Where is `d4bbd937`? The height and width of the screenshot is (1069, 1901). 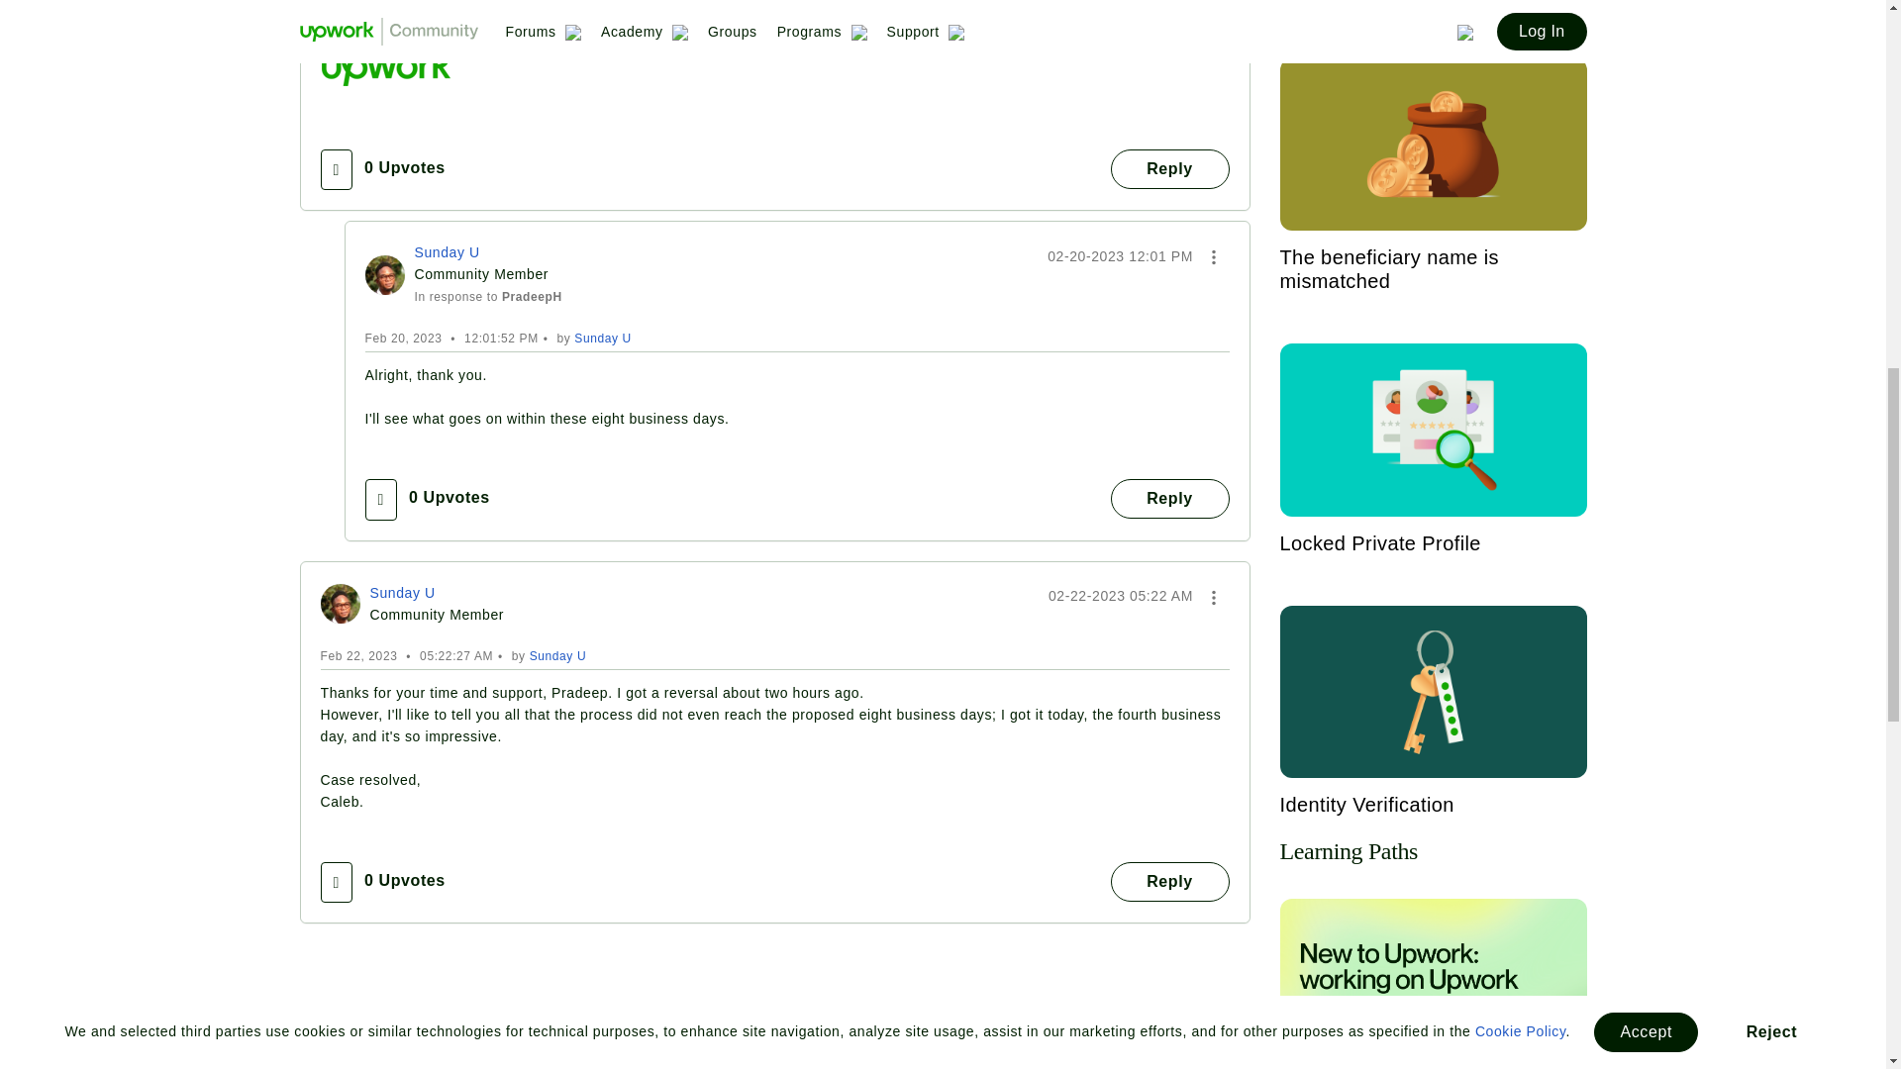
d4bbd937 is located at coordinates (384, 275).